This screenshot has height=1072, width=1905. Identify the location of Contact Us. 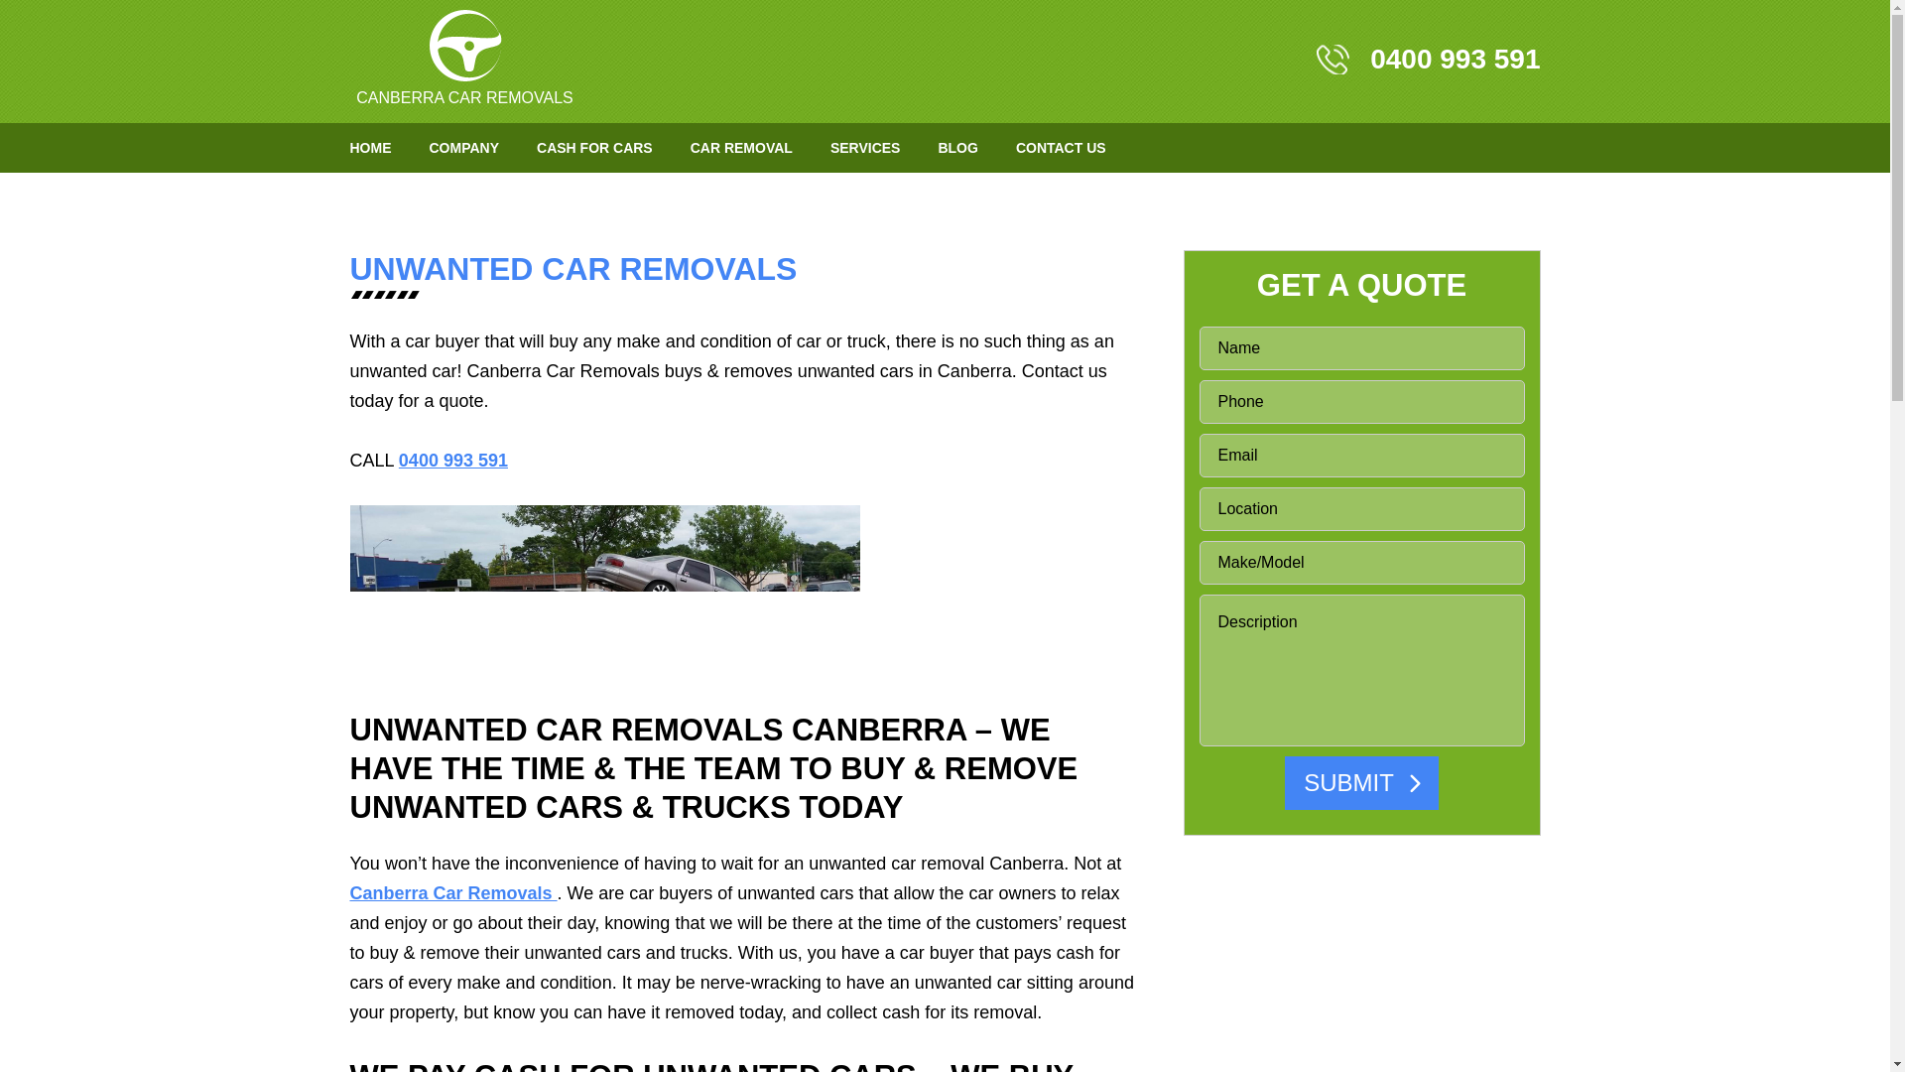
(1061, 147).